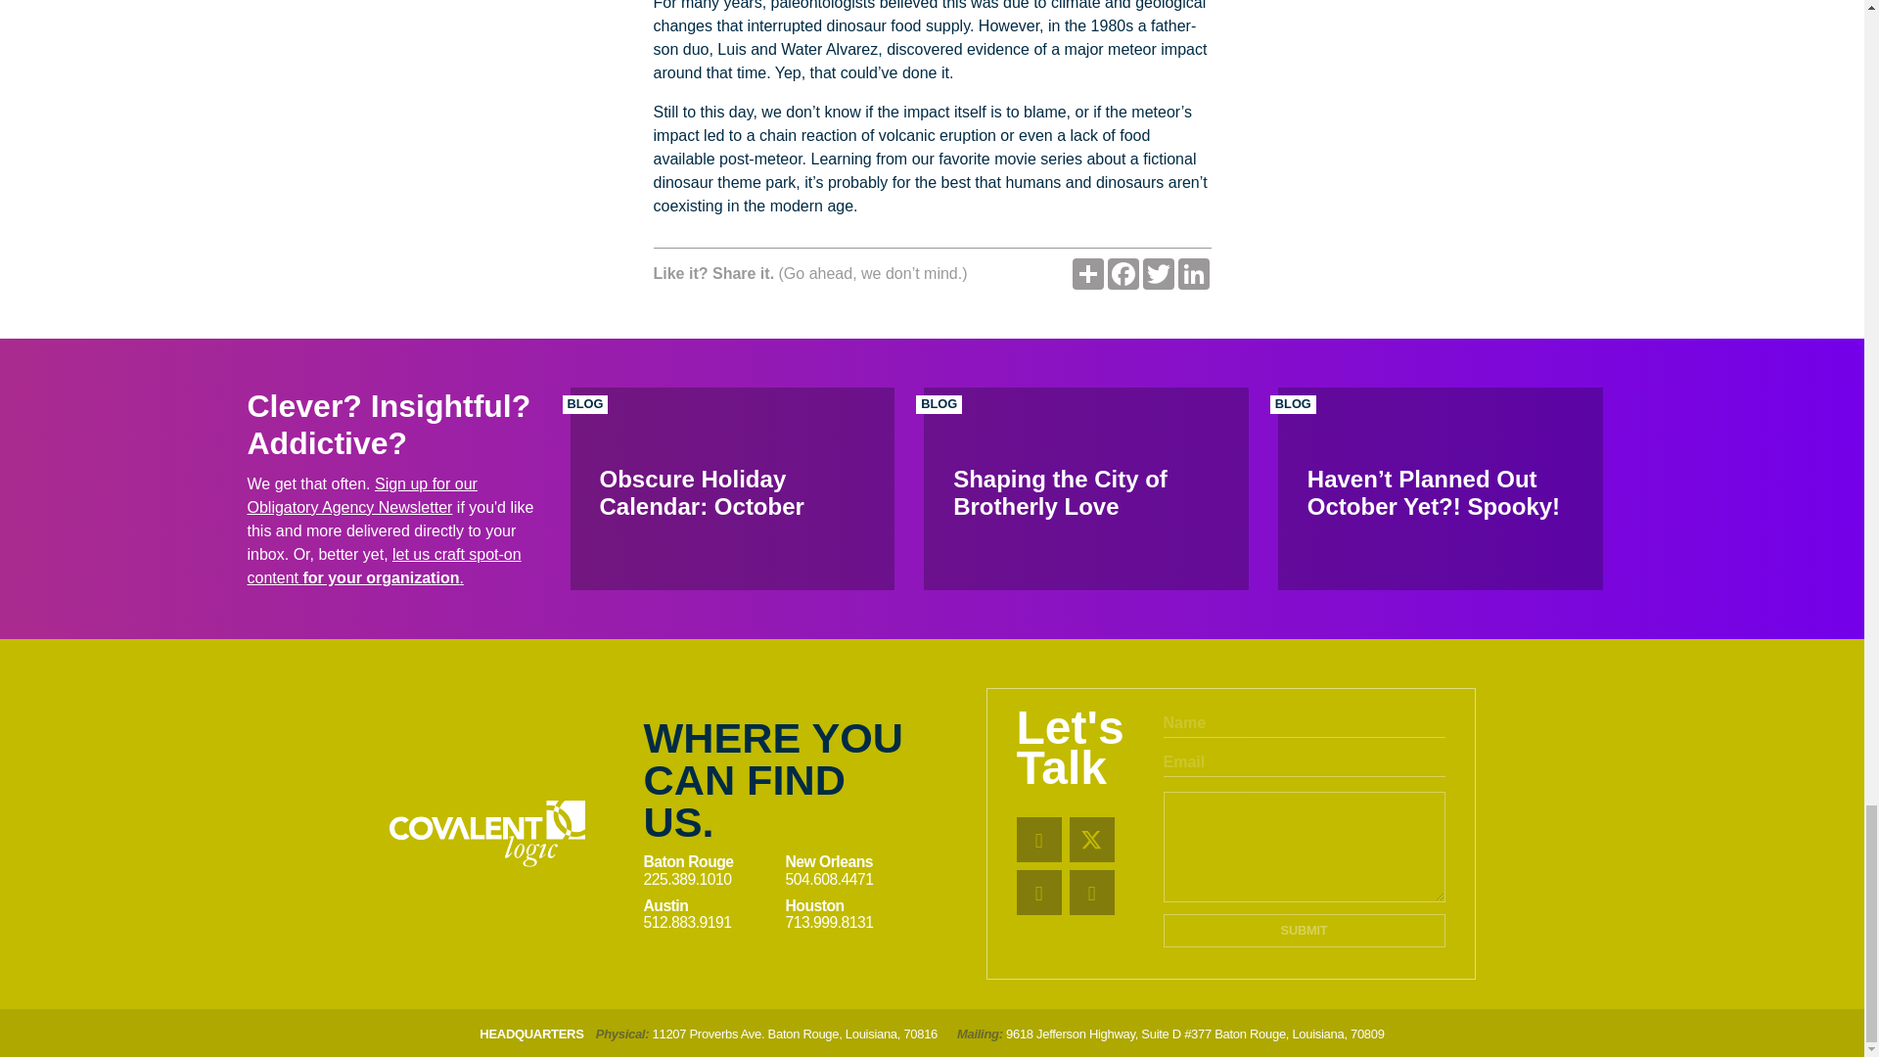 This screenshot has height=1057, width=1879. What do you see at coordinates (710, 905) in the screenshot?
I see `Austin` at bounding box center [710, 905].